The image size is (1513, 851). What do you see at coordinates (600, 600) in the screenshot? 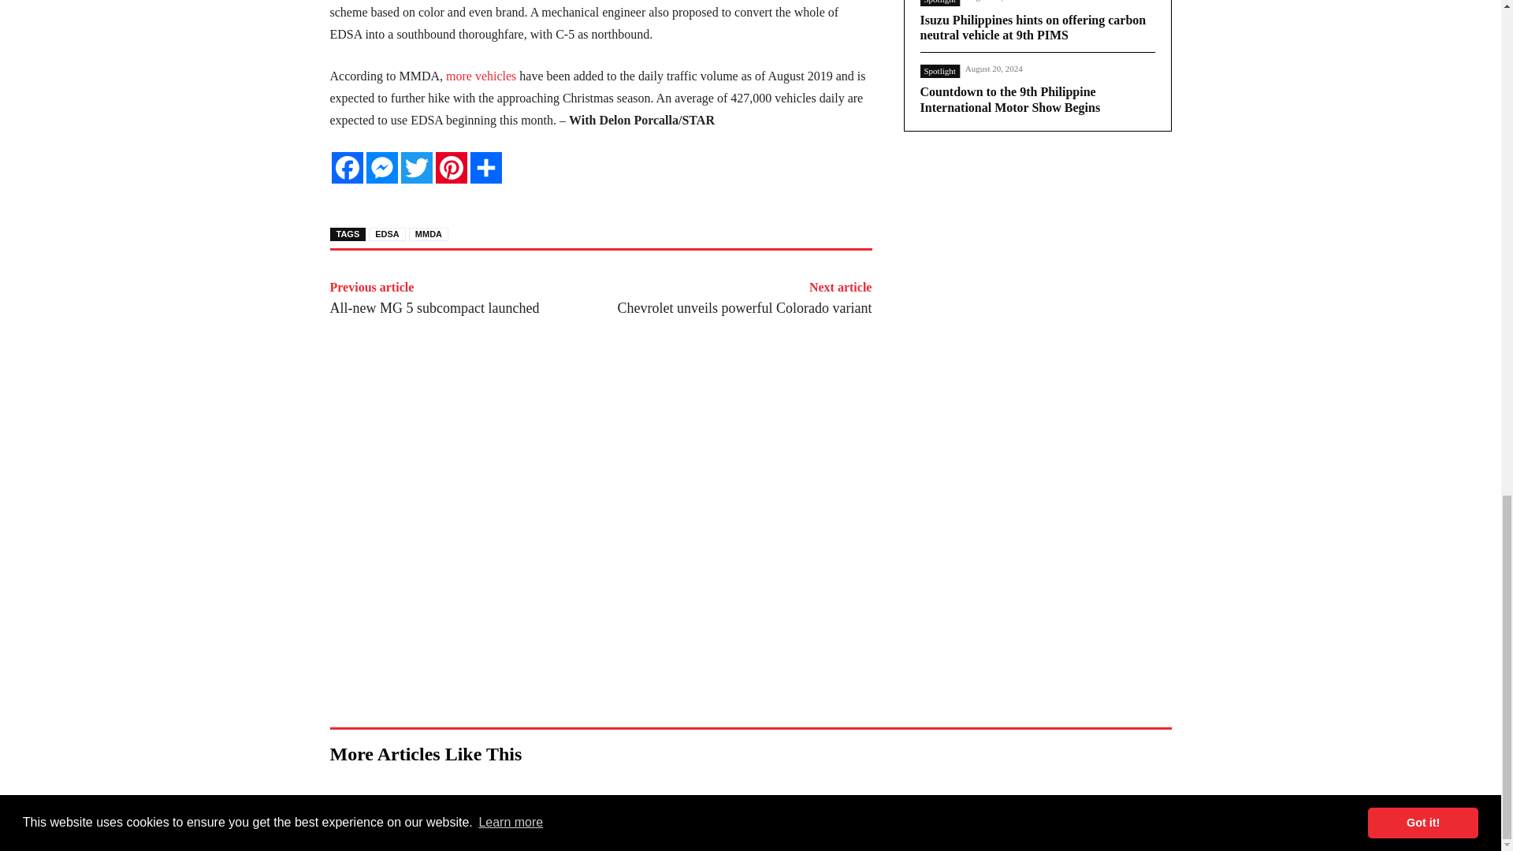
I see `Vuukle Comments Widget` at bounding box center [600, 600].